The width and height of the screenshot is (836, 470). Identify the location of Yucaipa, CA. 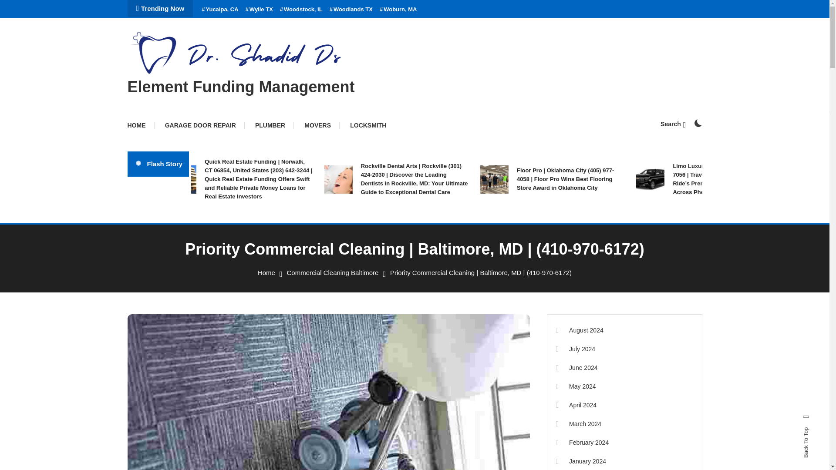
(219, 10).